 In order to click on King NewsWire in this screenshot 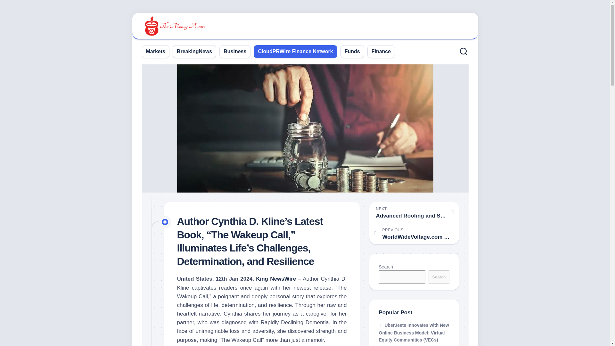, I will do `click(275, 279)`.